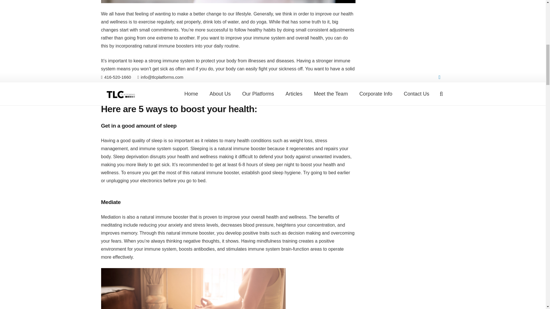  I want to click on Back to top, so click(534, 11).